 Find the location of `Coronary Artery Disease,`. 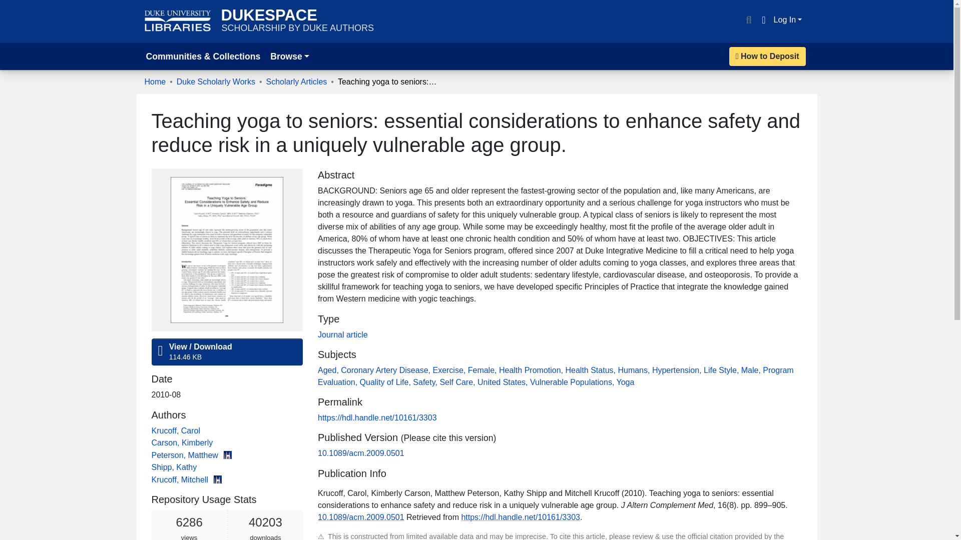

Coronary Artery Disease, is located at coordinates (289, 56).